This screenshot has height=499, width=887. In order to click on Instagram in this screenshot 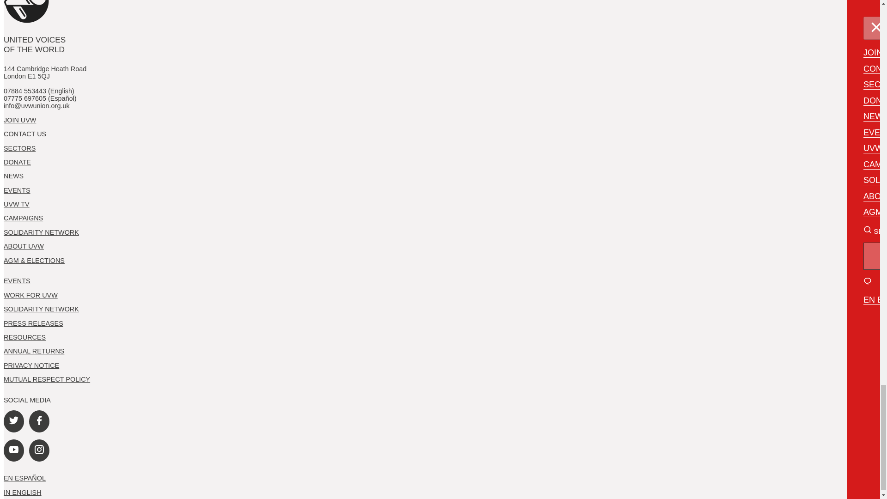, I will do `click(39, 450)`.